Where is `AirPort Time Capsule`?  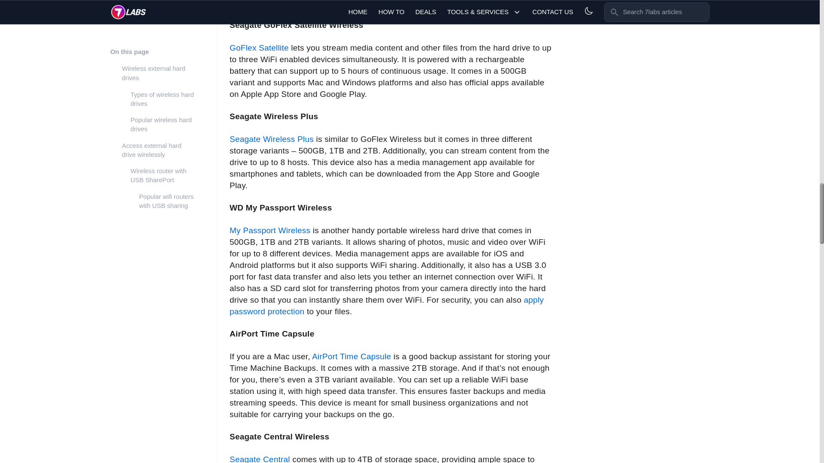 AirPort Time Capsule is located at coordinates (351, 356).